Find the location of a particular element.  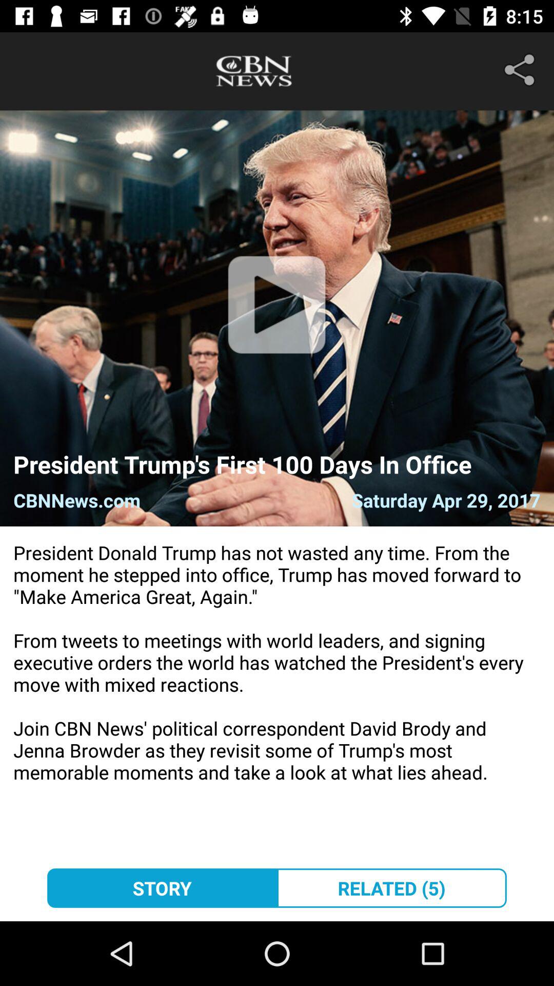

select the icon next to the related (5) icon is located at coordinates (162, 888).